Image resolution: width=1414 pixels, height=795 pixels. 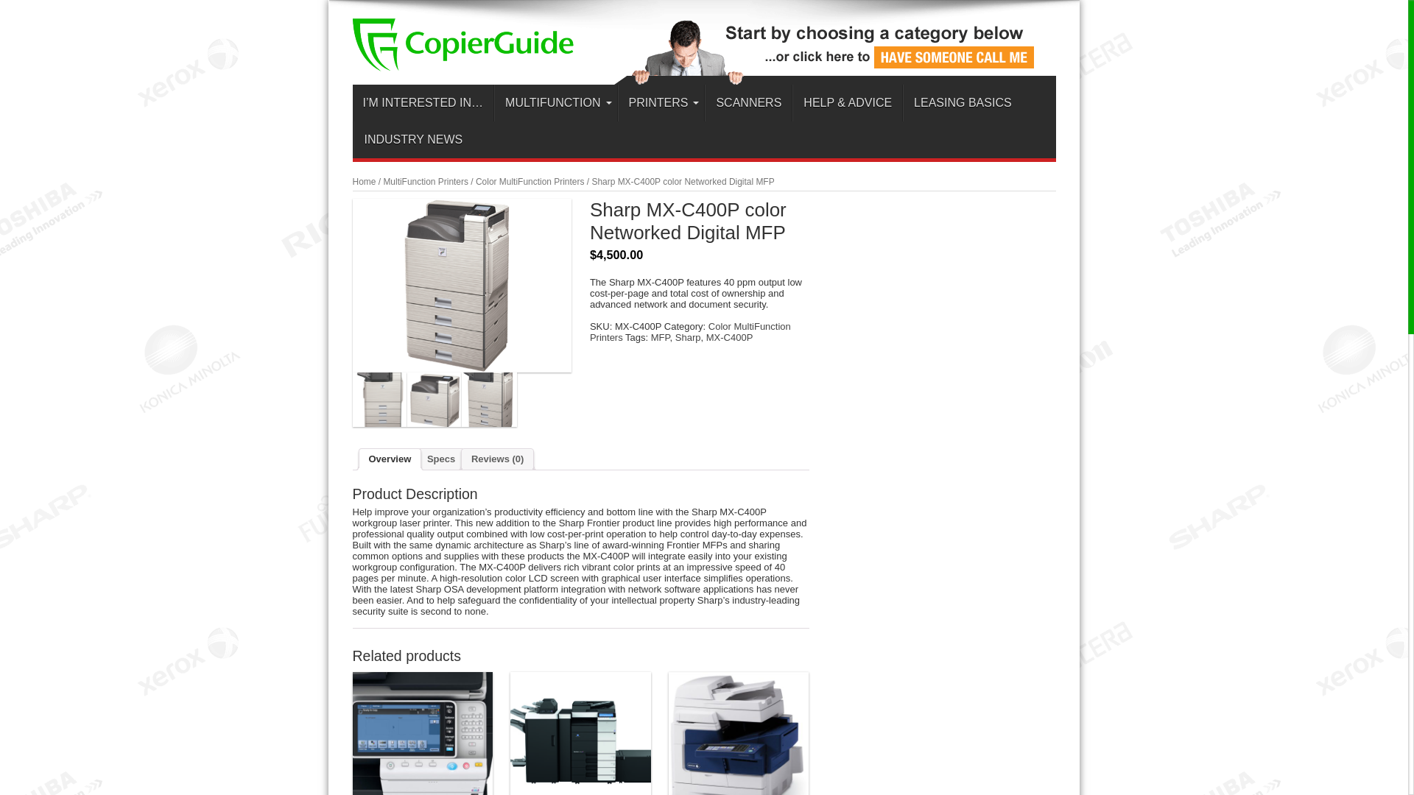 I want to click on INDUSTRY NEWS, so click(x=414, y=140).